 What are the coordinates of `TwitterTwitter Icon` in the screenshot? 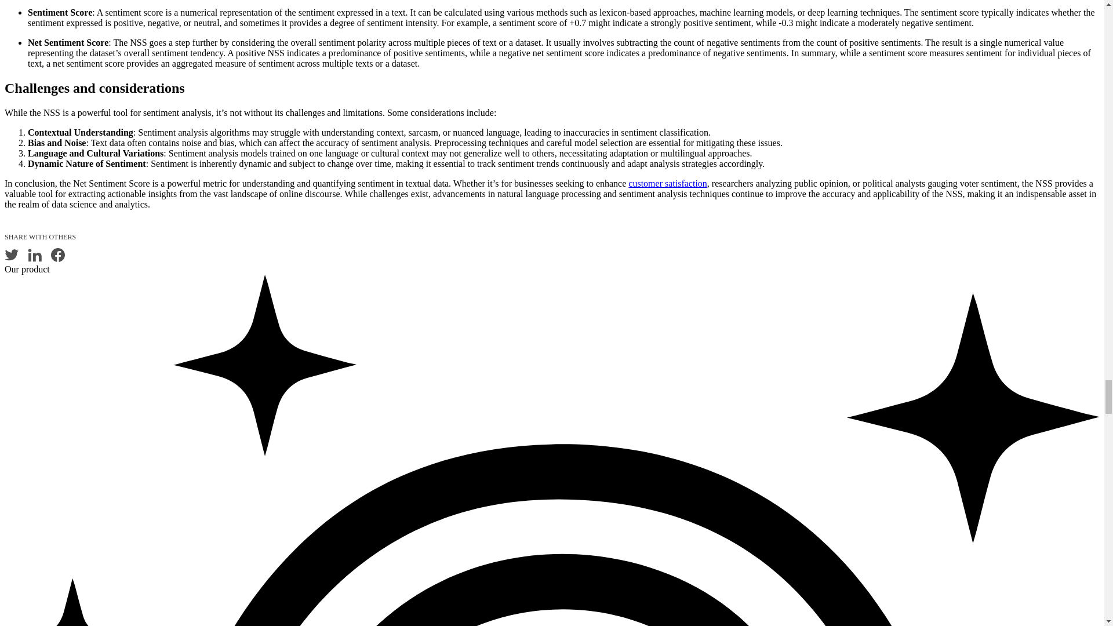 It's located at (12, 255).